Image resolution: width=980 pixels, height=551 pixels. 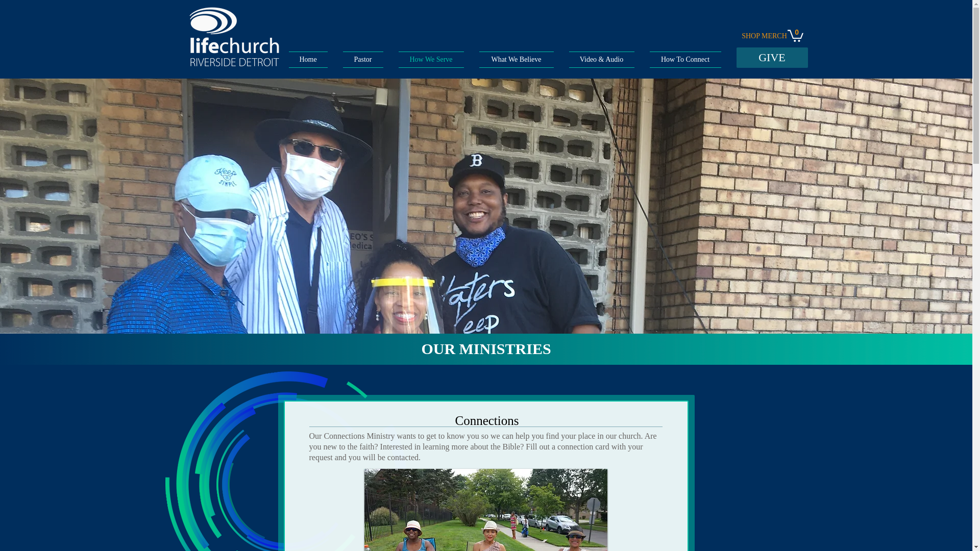 What do you see at coordinates (772, 57) in the screenshot?
I see `GIVE` at bounding box center [772, 57].